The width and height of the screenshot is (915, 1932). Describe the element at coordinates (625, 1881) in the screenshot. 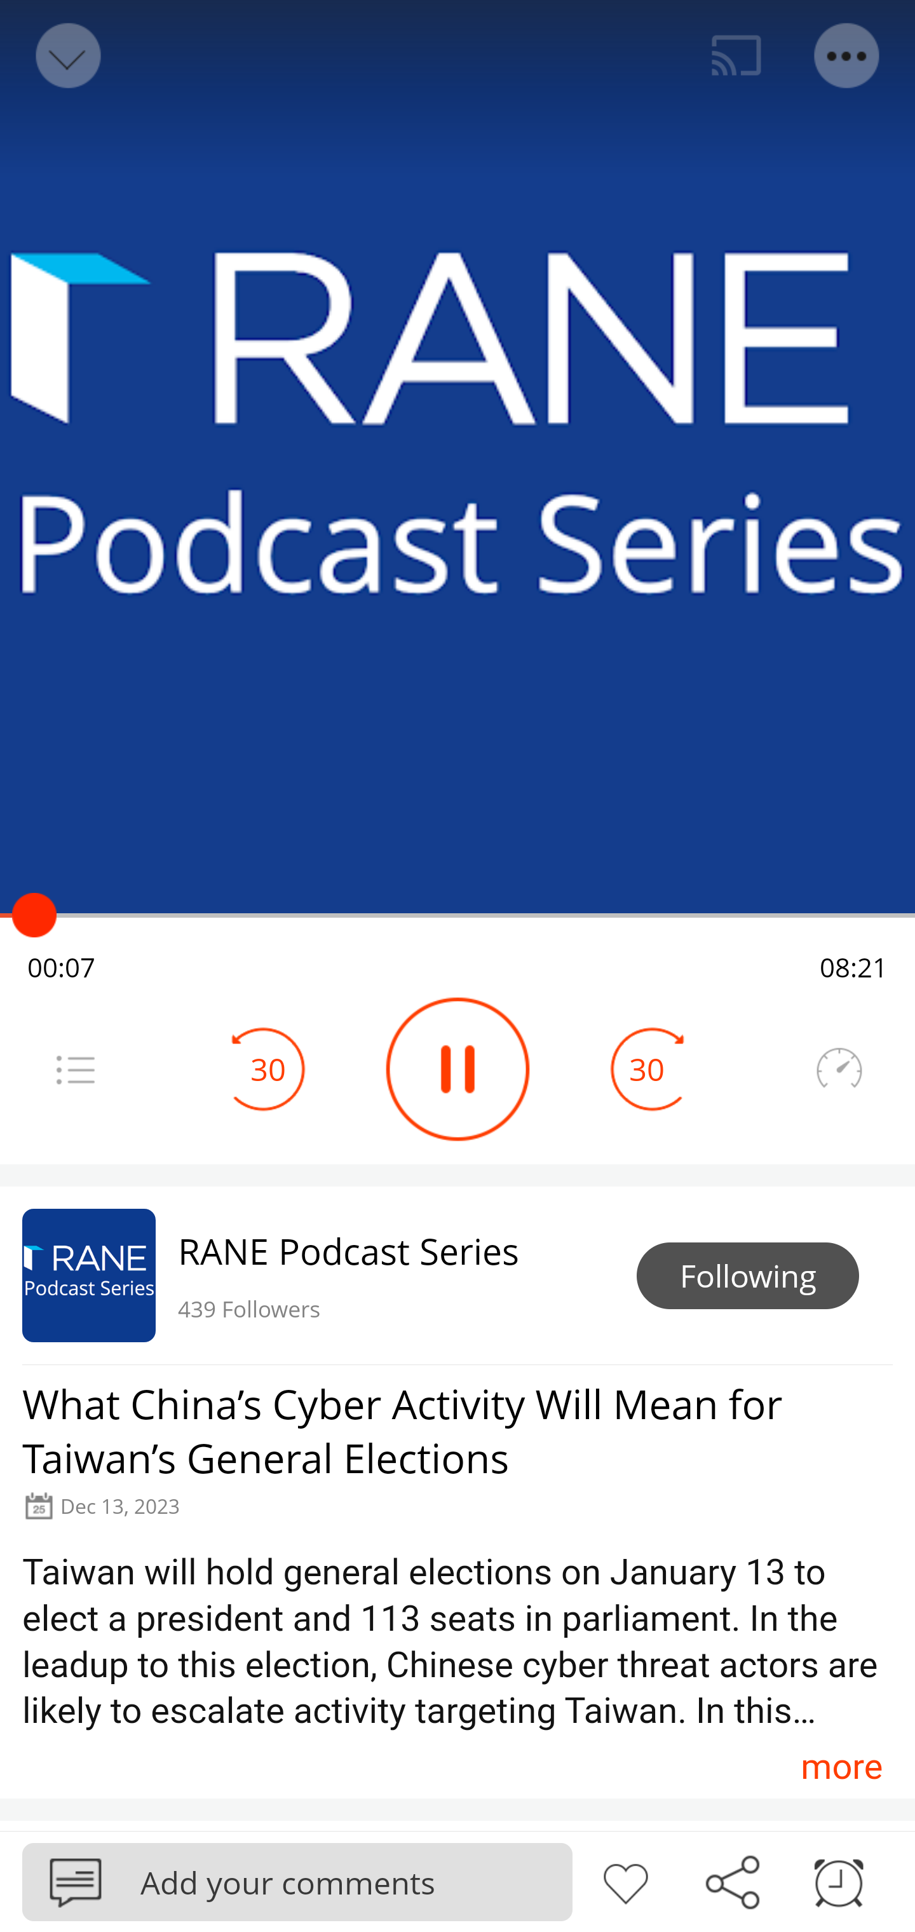

I see `Like` at that location.